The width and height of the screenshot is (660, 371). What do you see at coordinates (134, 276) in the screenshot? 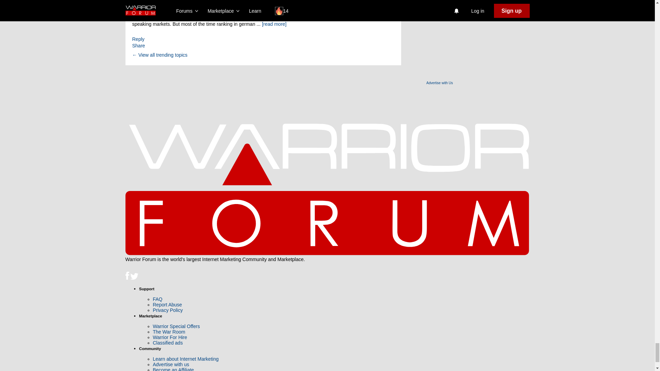
I see `Bird` at bounding box center [134, 276].